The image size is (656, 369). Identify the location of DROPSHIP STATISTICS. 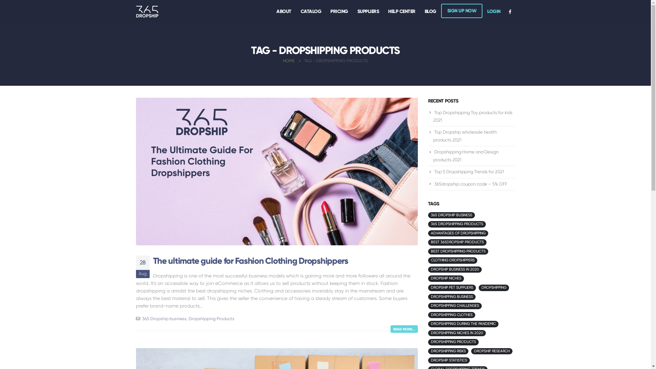
(449, 361).